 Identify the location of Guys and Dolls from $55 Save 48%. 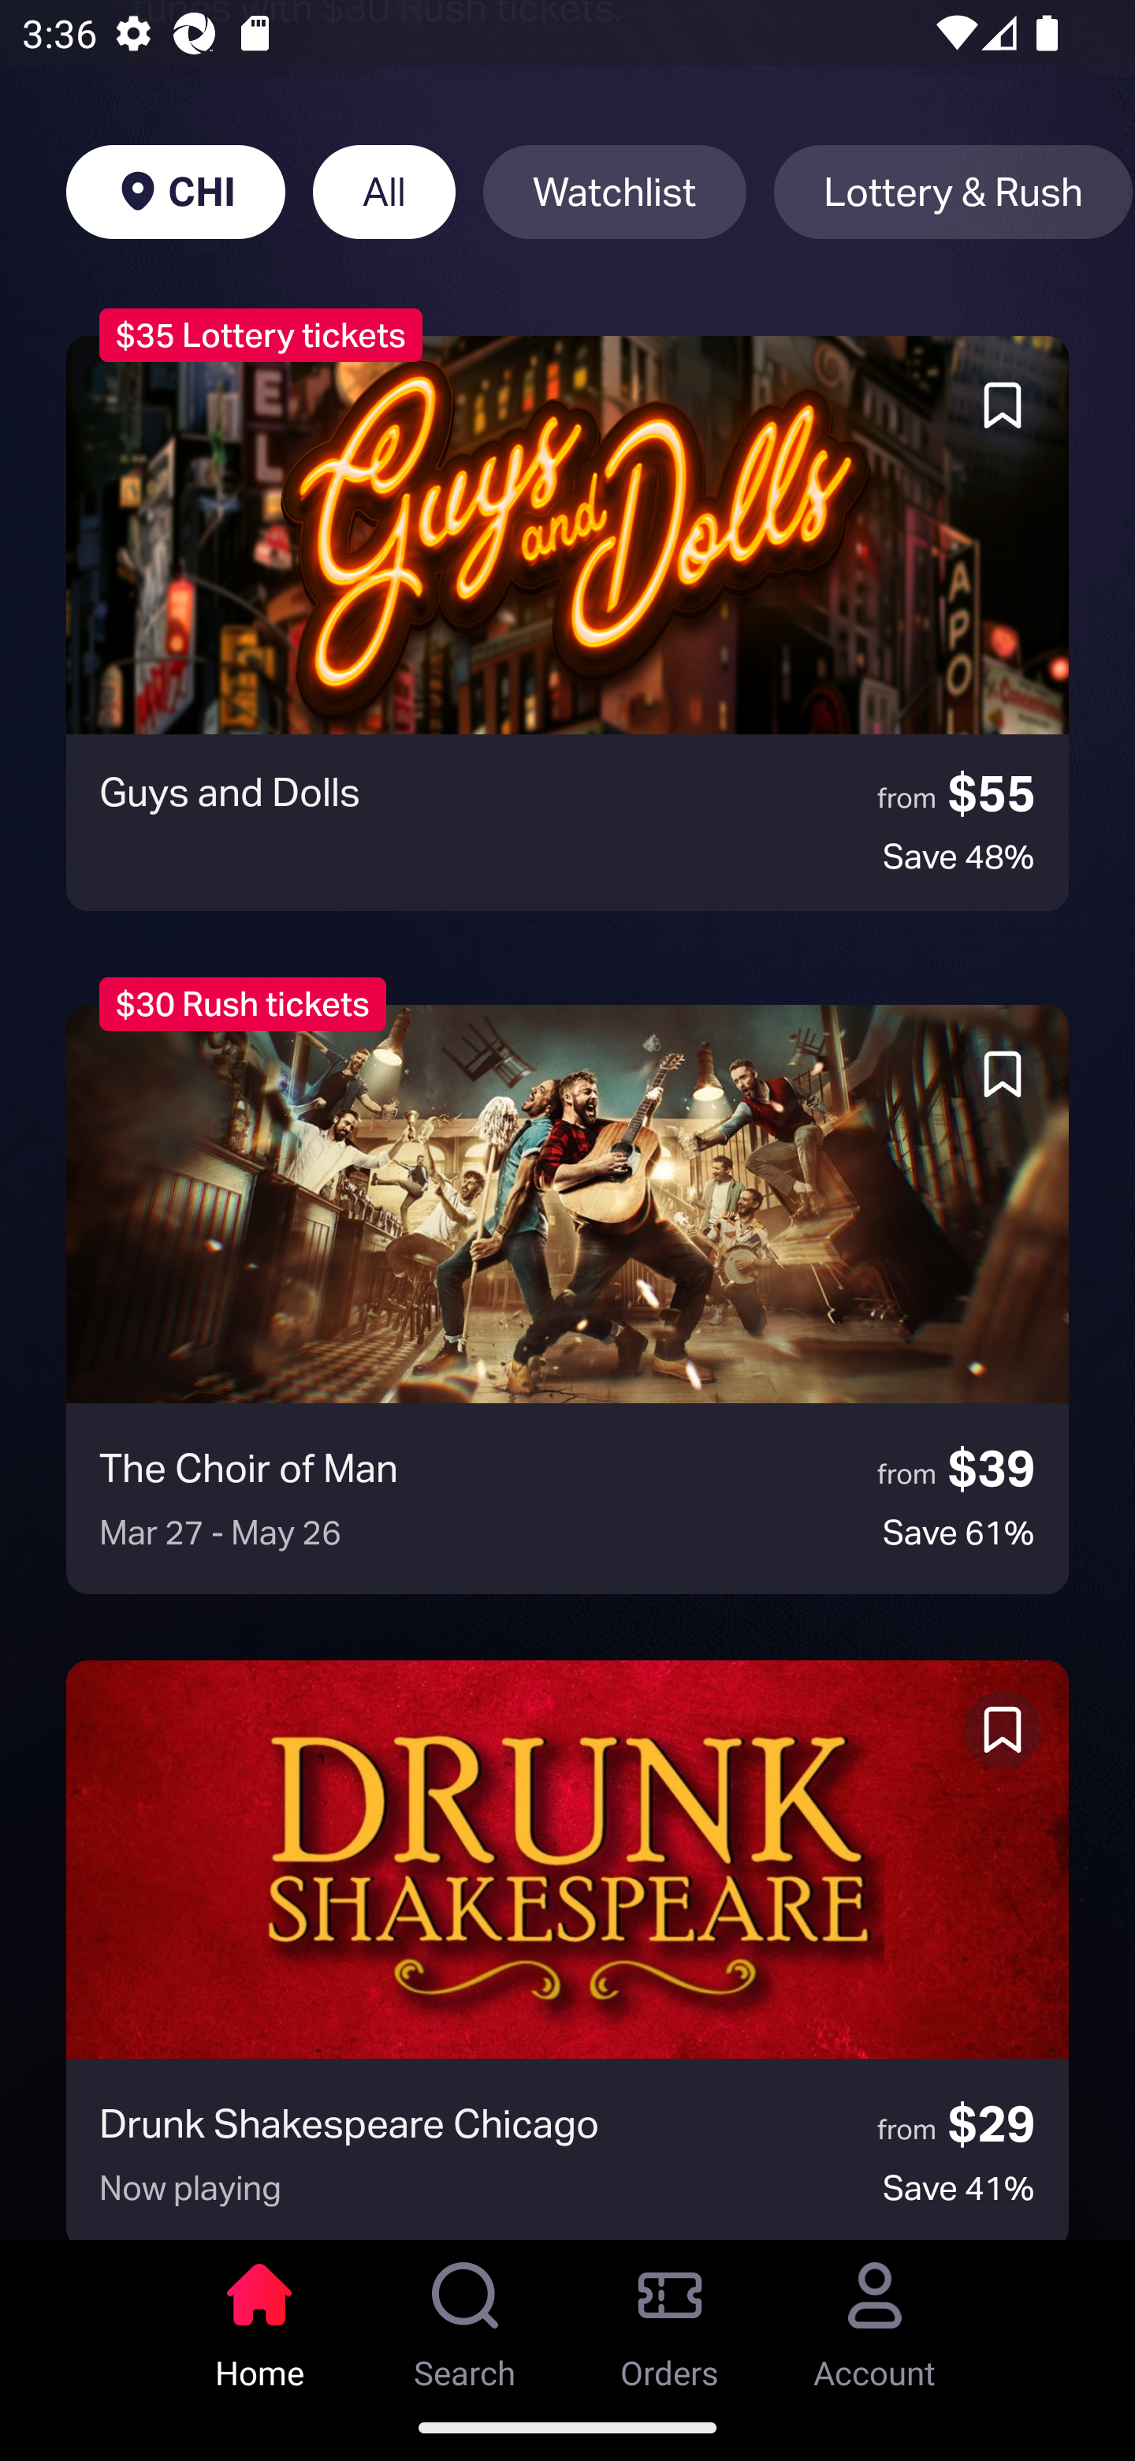
(567, 623).